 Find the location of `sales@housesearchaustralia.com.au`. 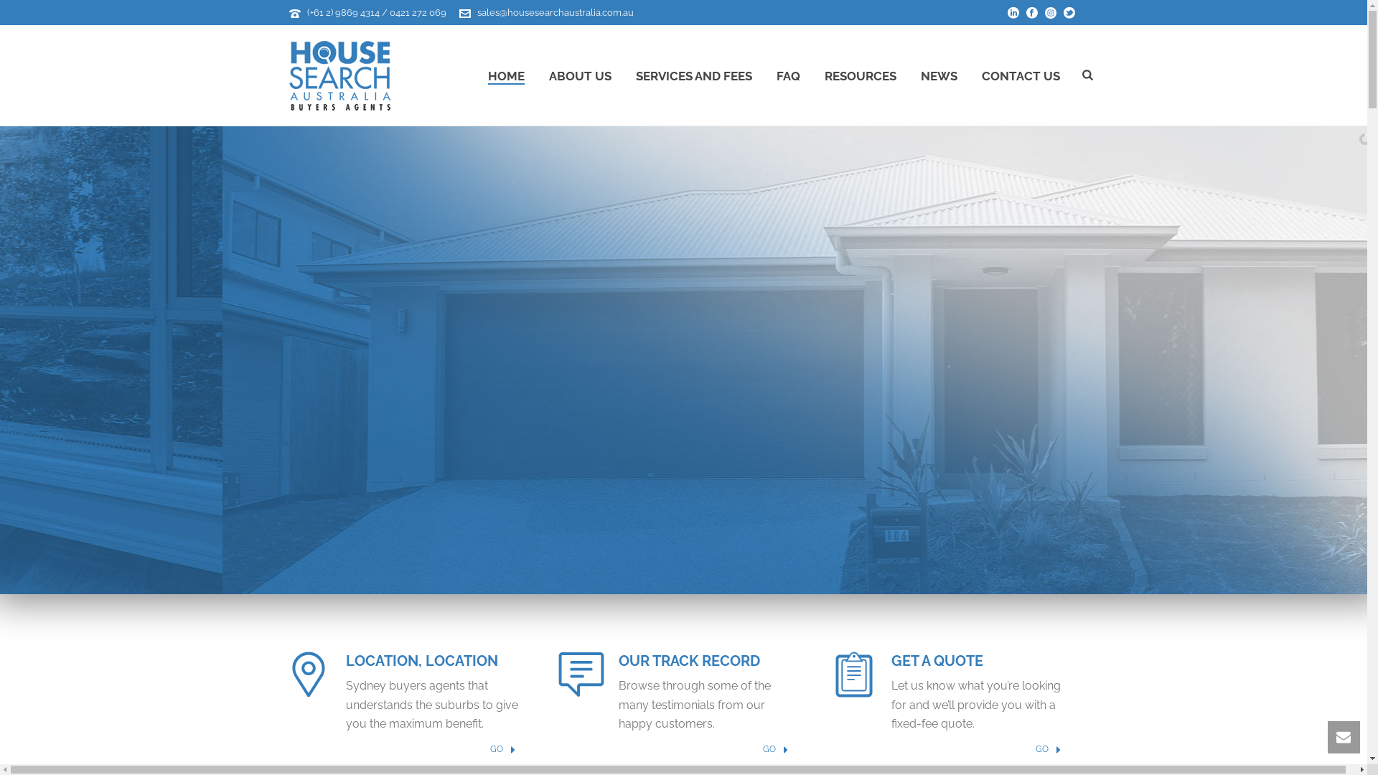

sales@housesearchaustralia.com.au is located at coordinates (555, 13).